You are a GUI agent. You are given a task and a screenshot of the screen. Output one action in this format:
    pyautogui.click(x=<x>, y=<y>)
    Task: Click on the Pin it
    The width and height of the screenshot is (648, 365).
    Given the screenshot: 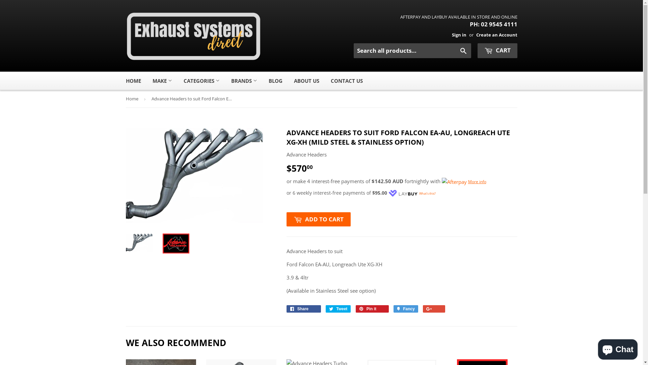 What is the action you would take?
    pyautogui.click(x=372, y=309)
    